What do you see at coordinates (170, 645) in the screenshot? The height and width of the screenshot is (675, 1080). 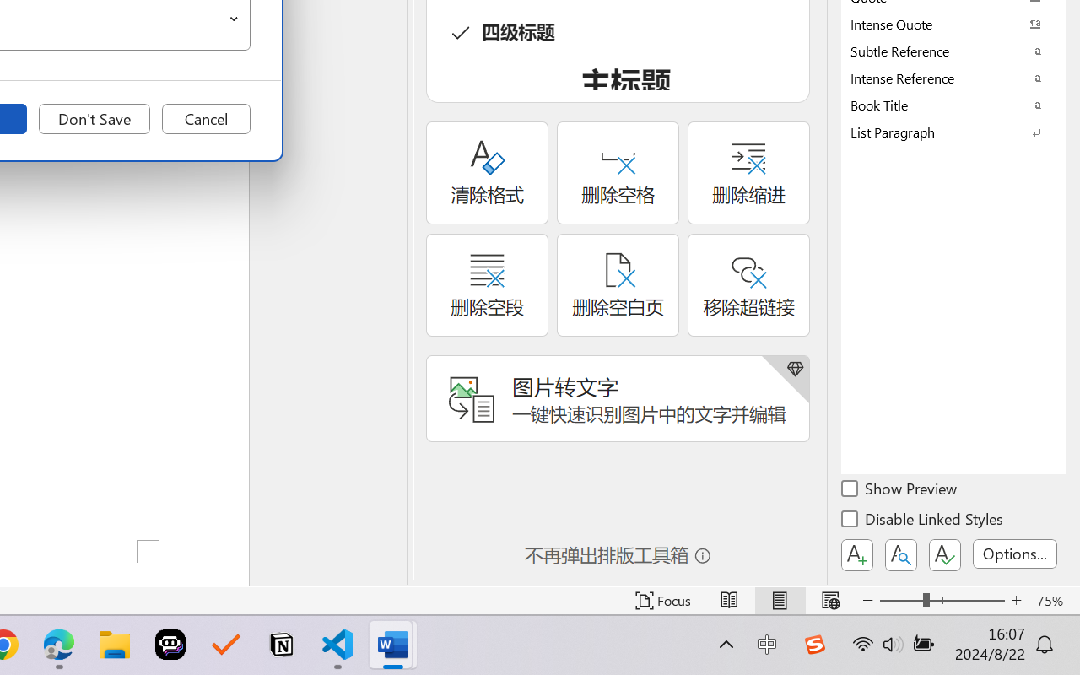 I see `Poe` at bounding box center [170, 645].